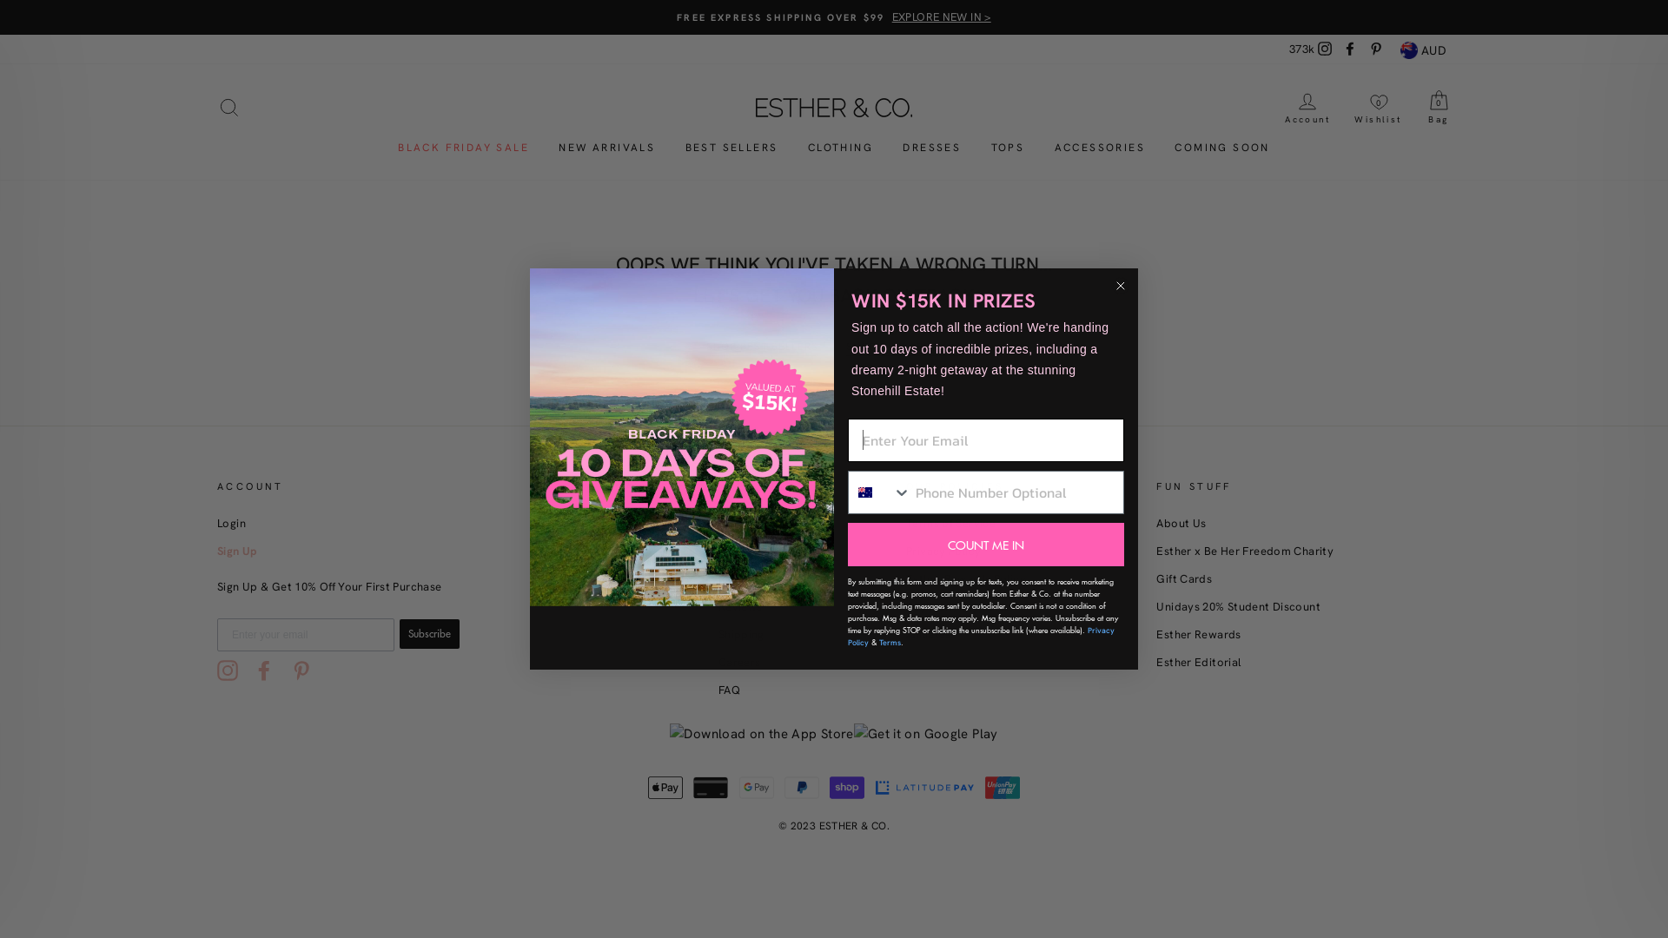 The image size is (1668, 938). I want to click on Privacy Policy, so click(943, 552).